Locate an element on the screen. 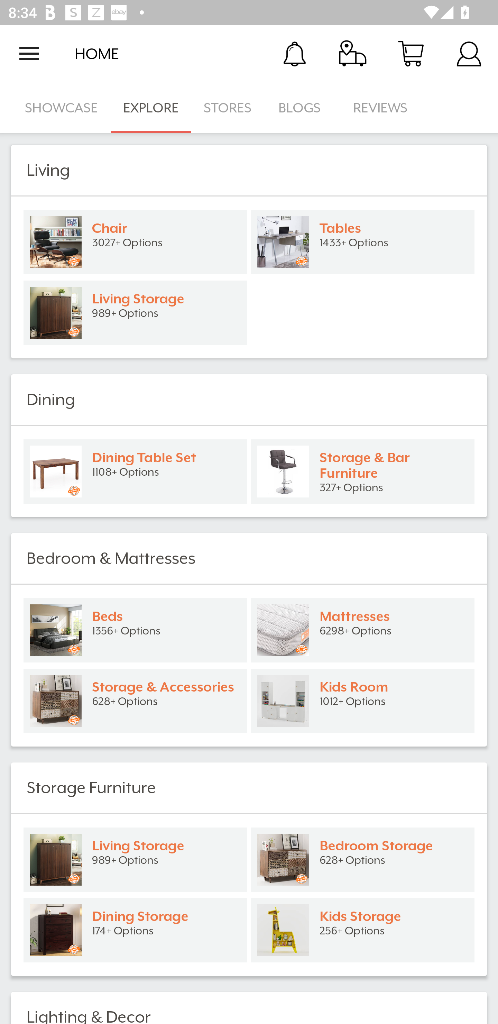 This screenshot has height=1024, width=498. STORES is located at coordinates (228, 108).